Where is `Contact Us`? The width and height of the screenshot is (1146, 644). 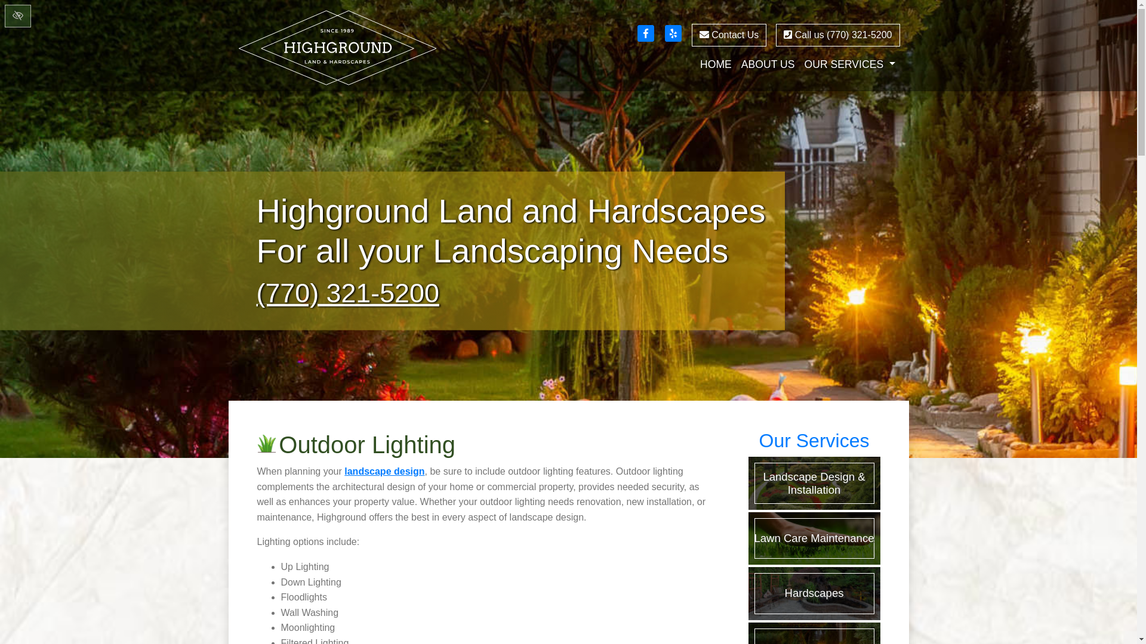
Contact Us is located at coordinates (729, 35).